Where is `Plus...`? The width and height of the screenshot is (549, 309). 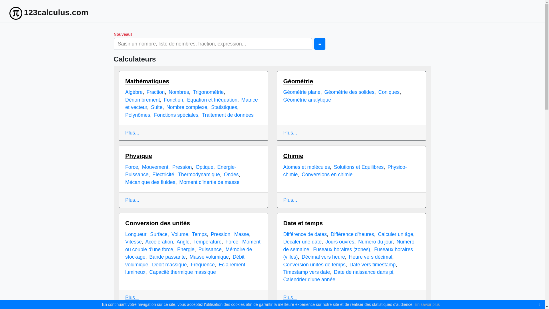 Plus... is located at coordinates (132, 200).